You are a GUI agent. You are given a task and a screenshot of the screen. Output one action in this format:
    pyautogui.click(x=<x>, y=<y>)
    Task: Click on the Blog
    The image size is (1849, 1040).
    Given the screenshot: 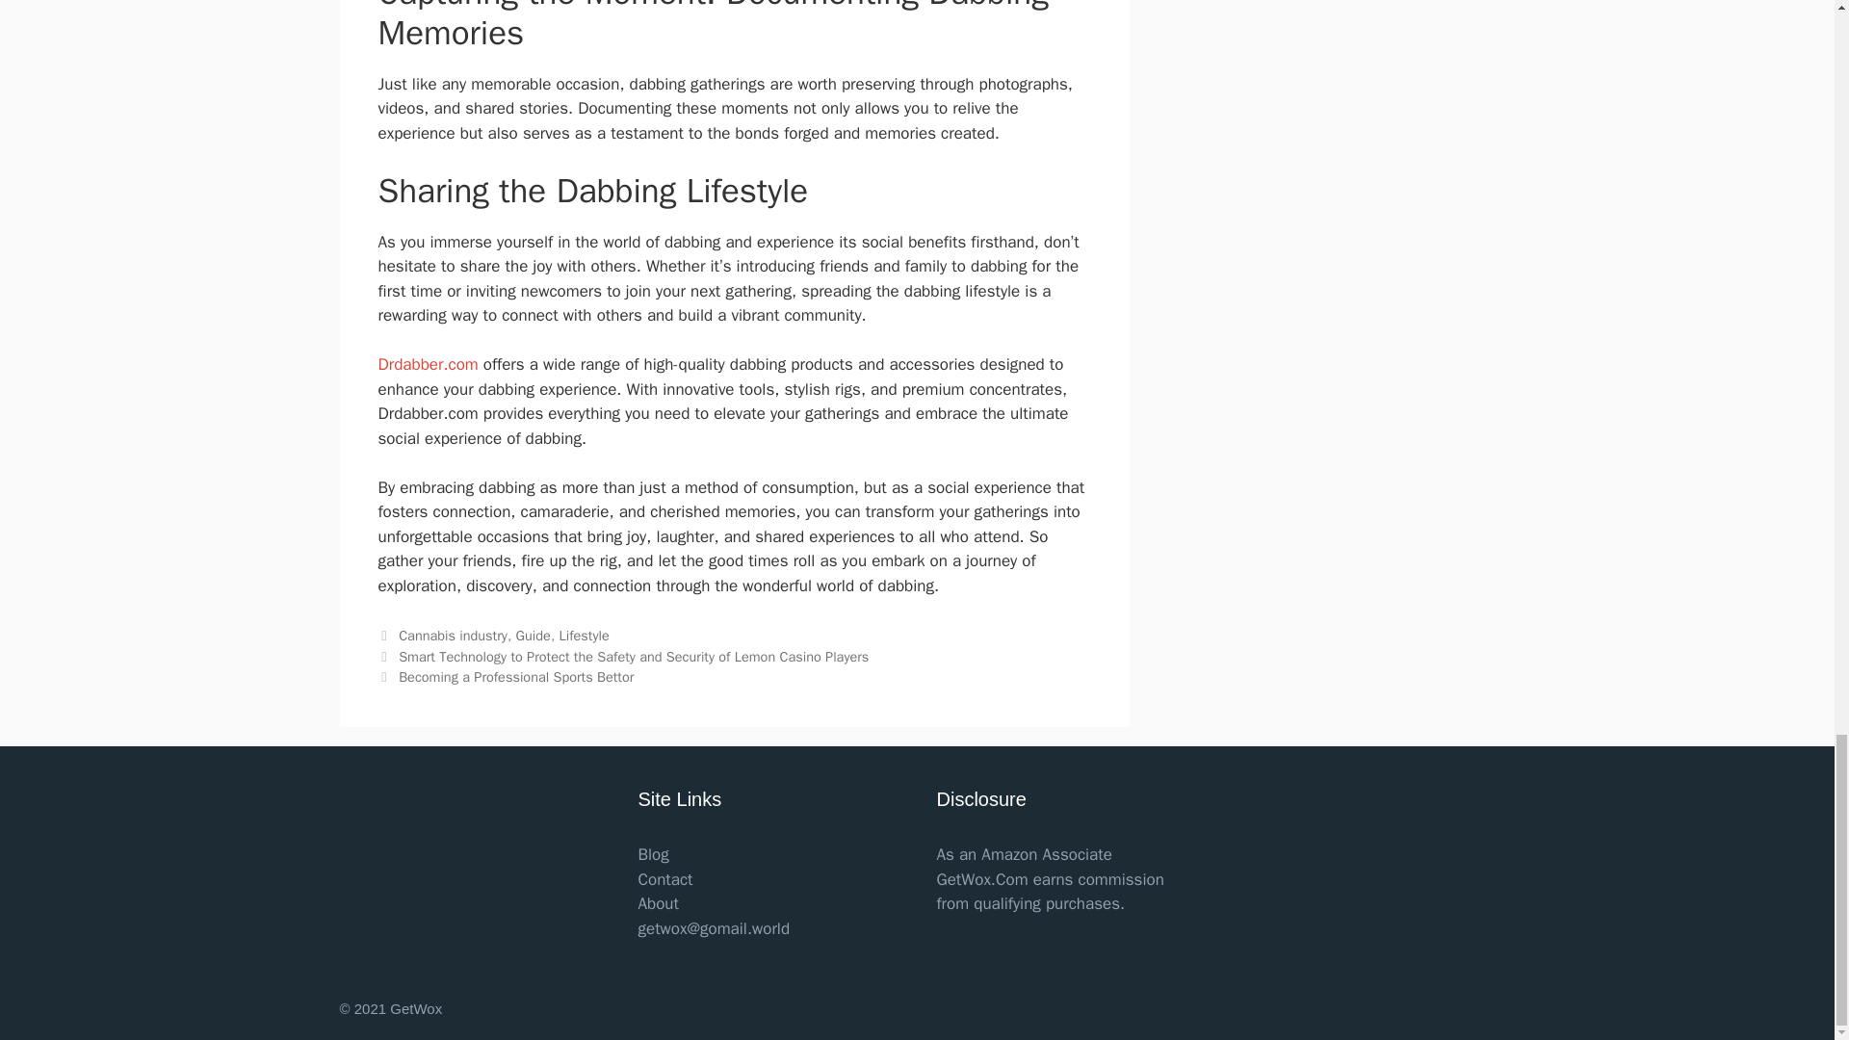 What is the action you would take?
    pyautogui.click(x=653, y=853)
    